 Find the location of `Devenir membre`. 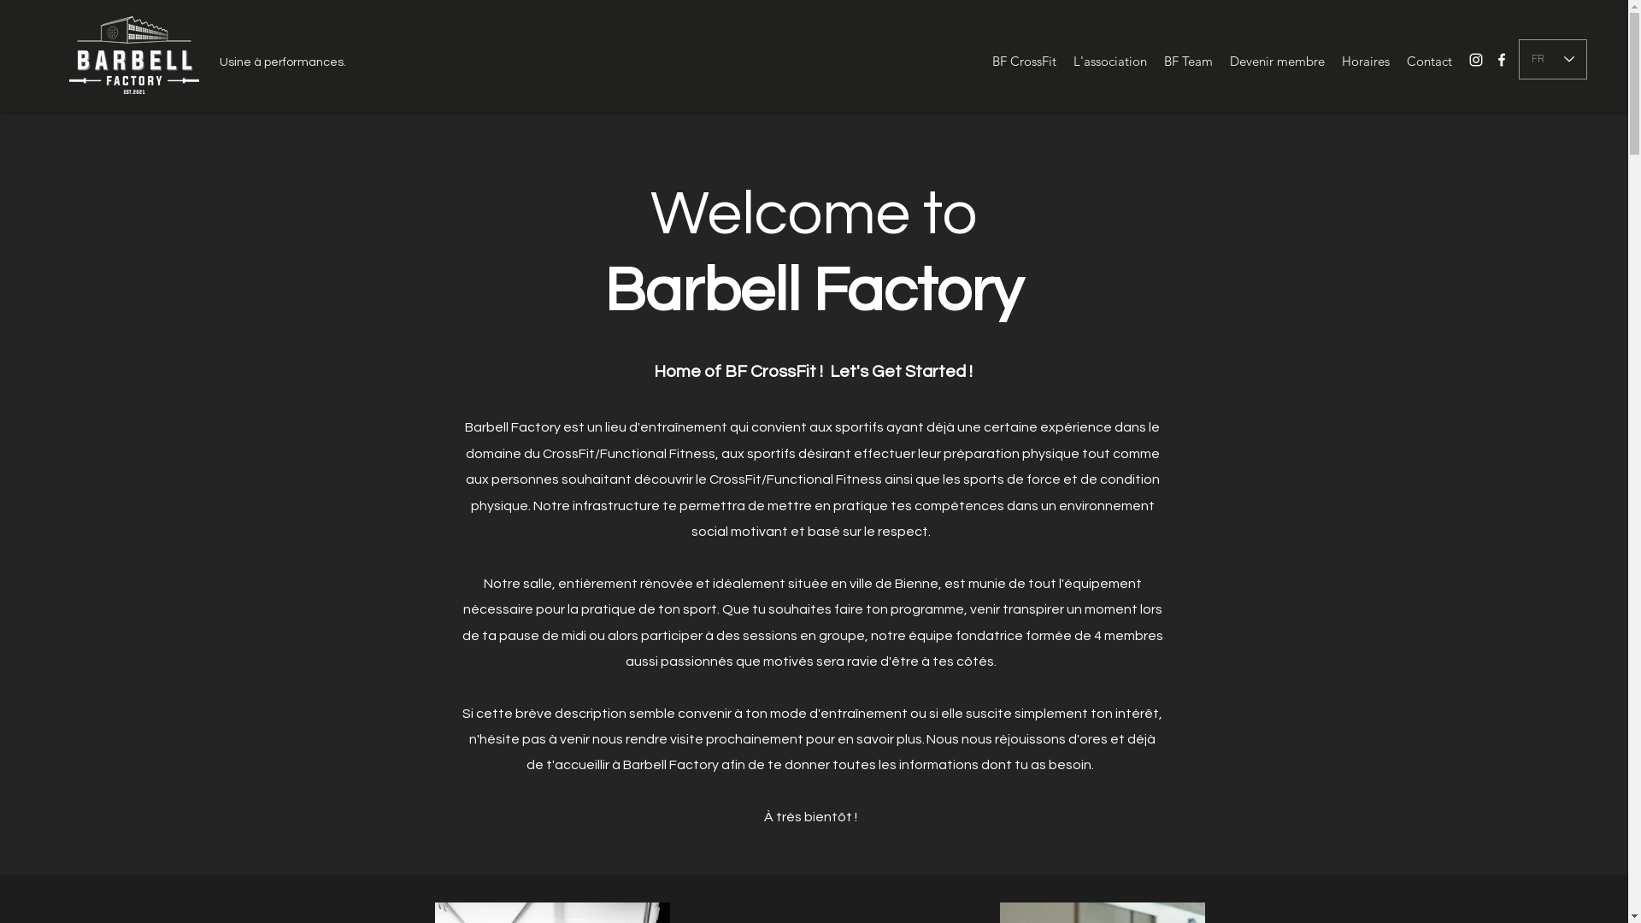

Devenir membre is located at coordinates (1277, 62).